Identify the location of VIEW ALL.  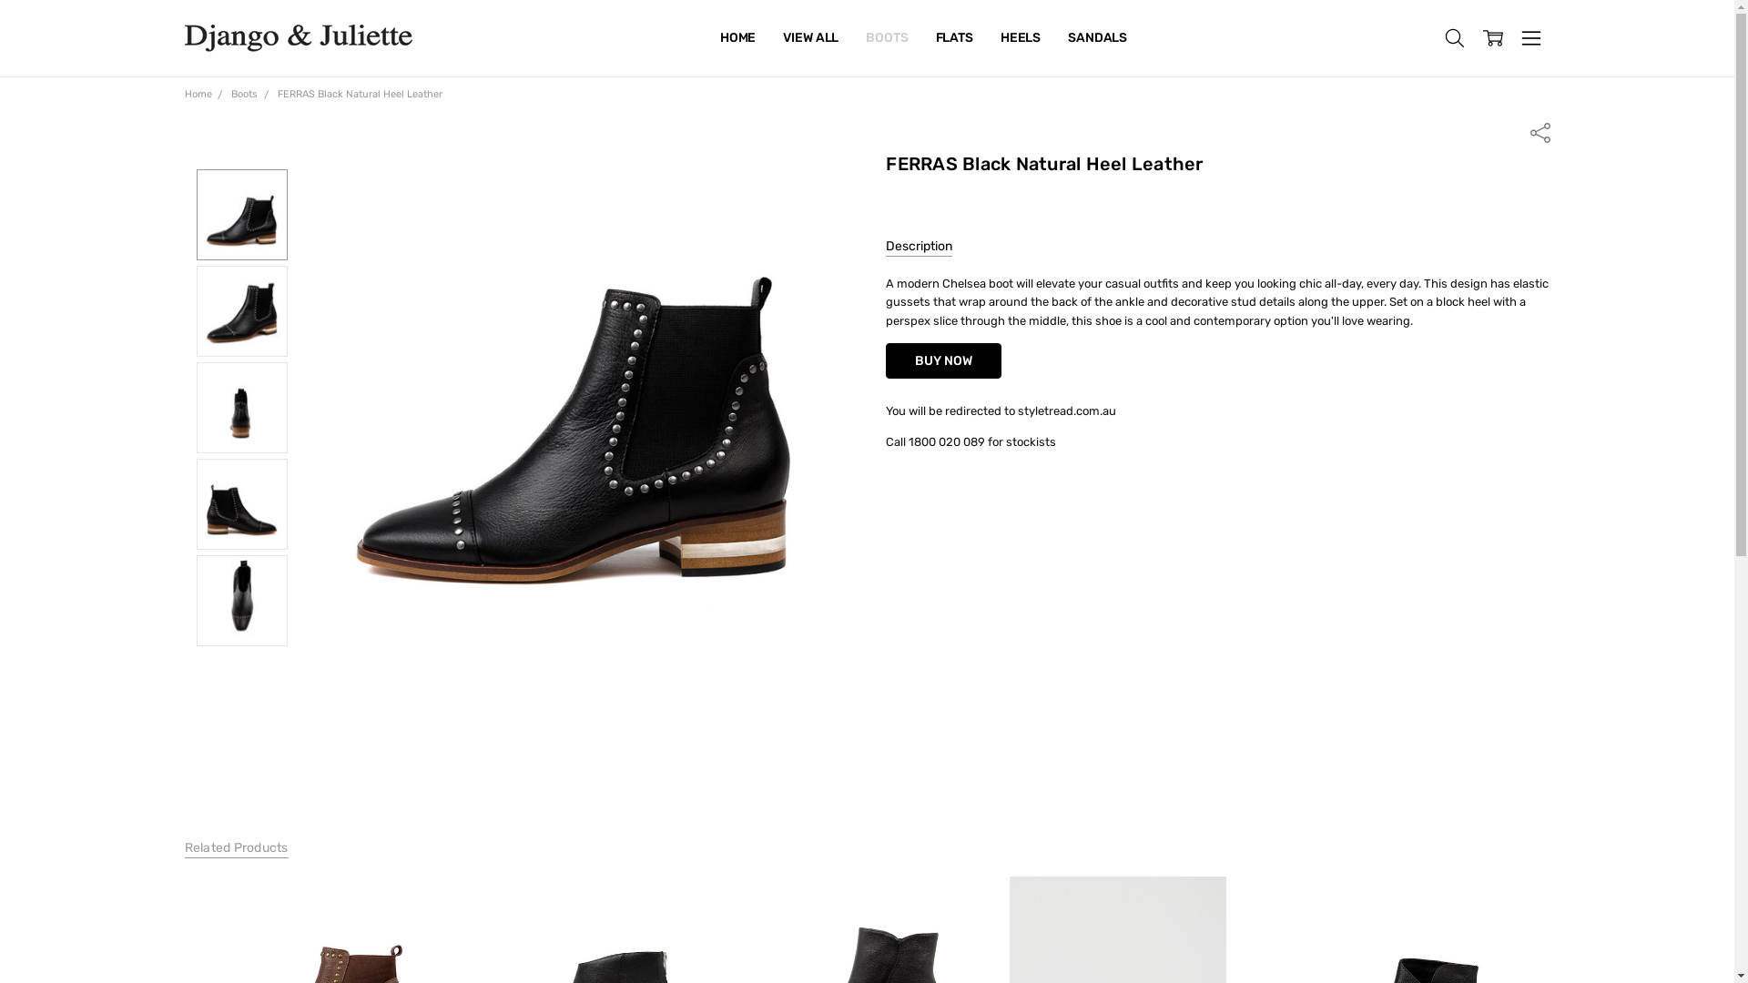
(810, 38).